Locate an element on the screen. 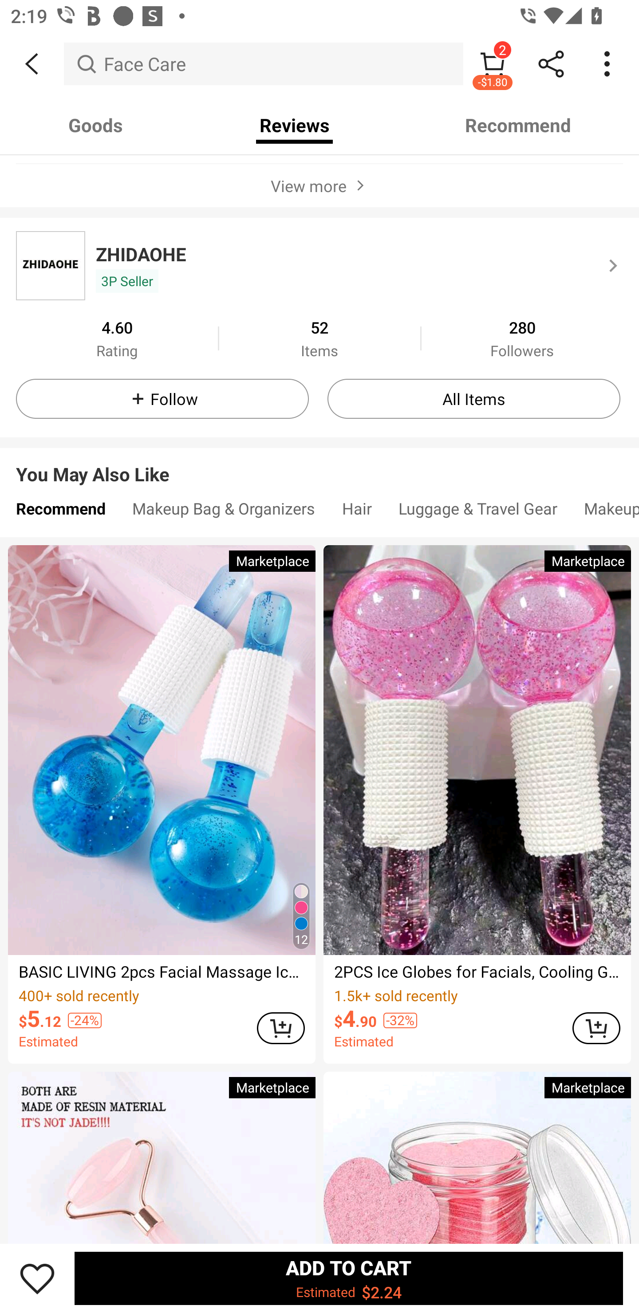 The width and height of the screenshot is (639, 1313). View more is located at coordinates (319, 185).